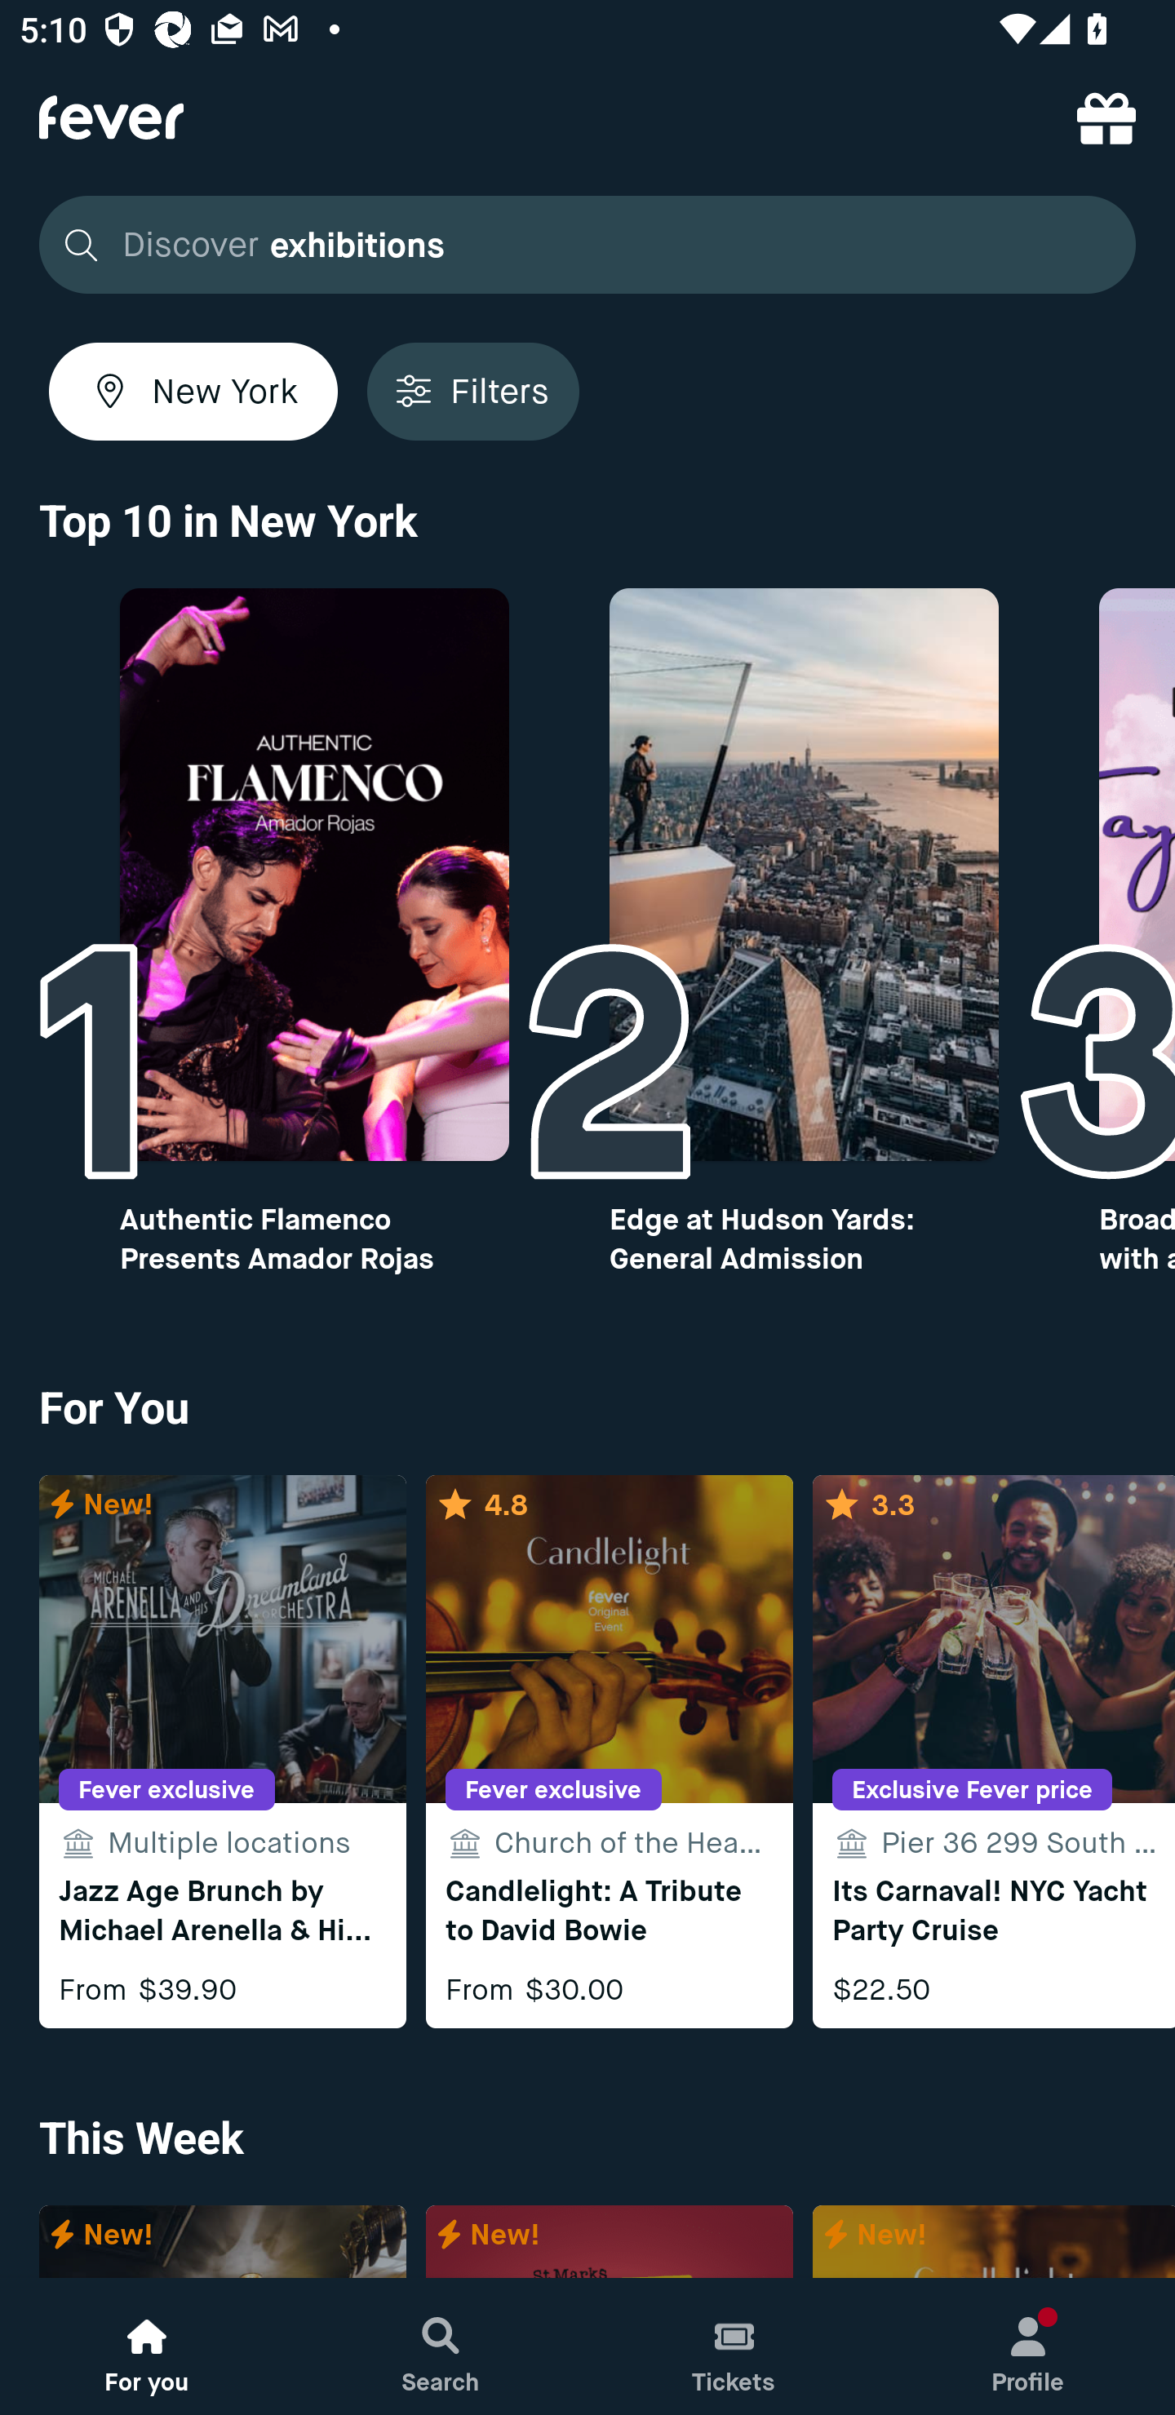 Image resolution: width=1175 pixels, height=2415 pixels. What do you see at coordinates (805, 875) in the screenshot?
I see `Top10 image` at bounding box center [805, 875].